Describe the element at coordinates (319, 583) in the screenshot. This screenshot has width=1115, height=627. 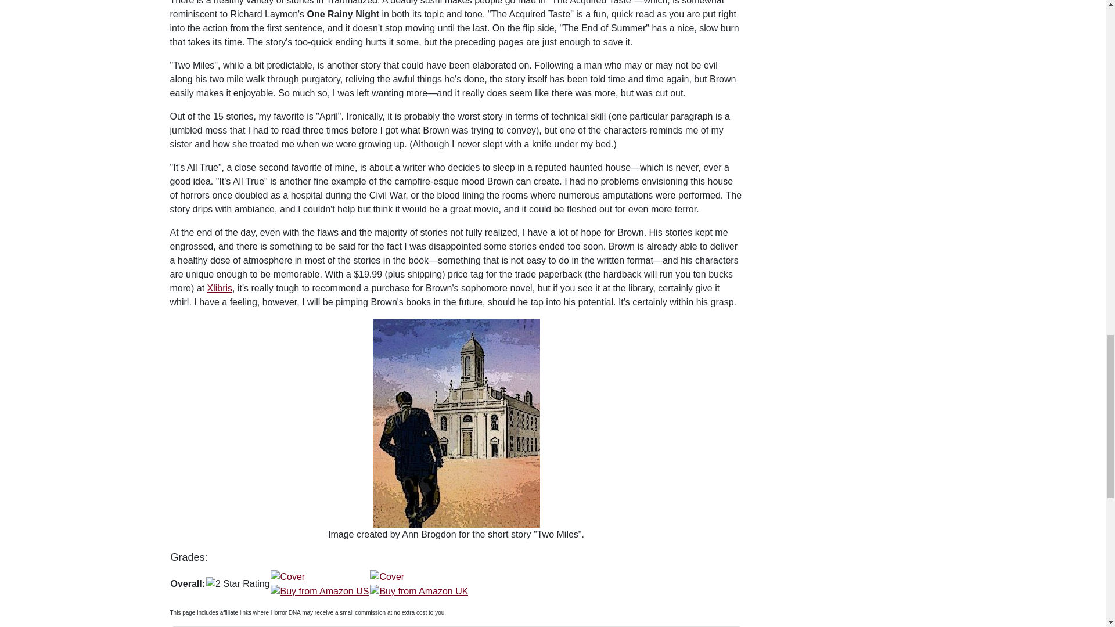
I see `Buy at Amazon US.` at that location.